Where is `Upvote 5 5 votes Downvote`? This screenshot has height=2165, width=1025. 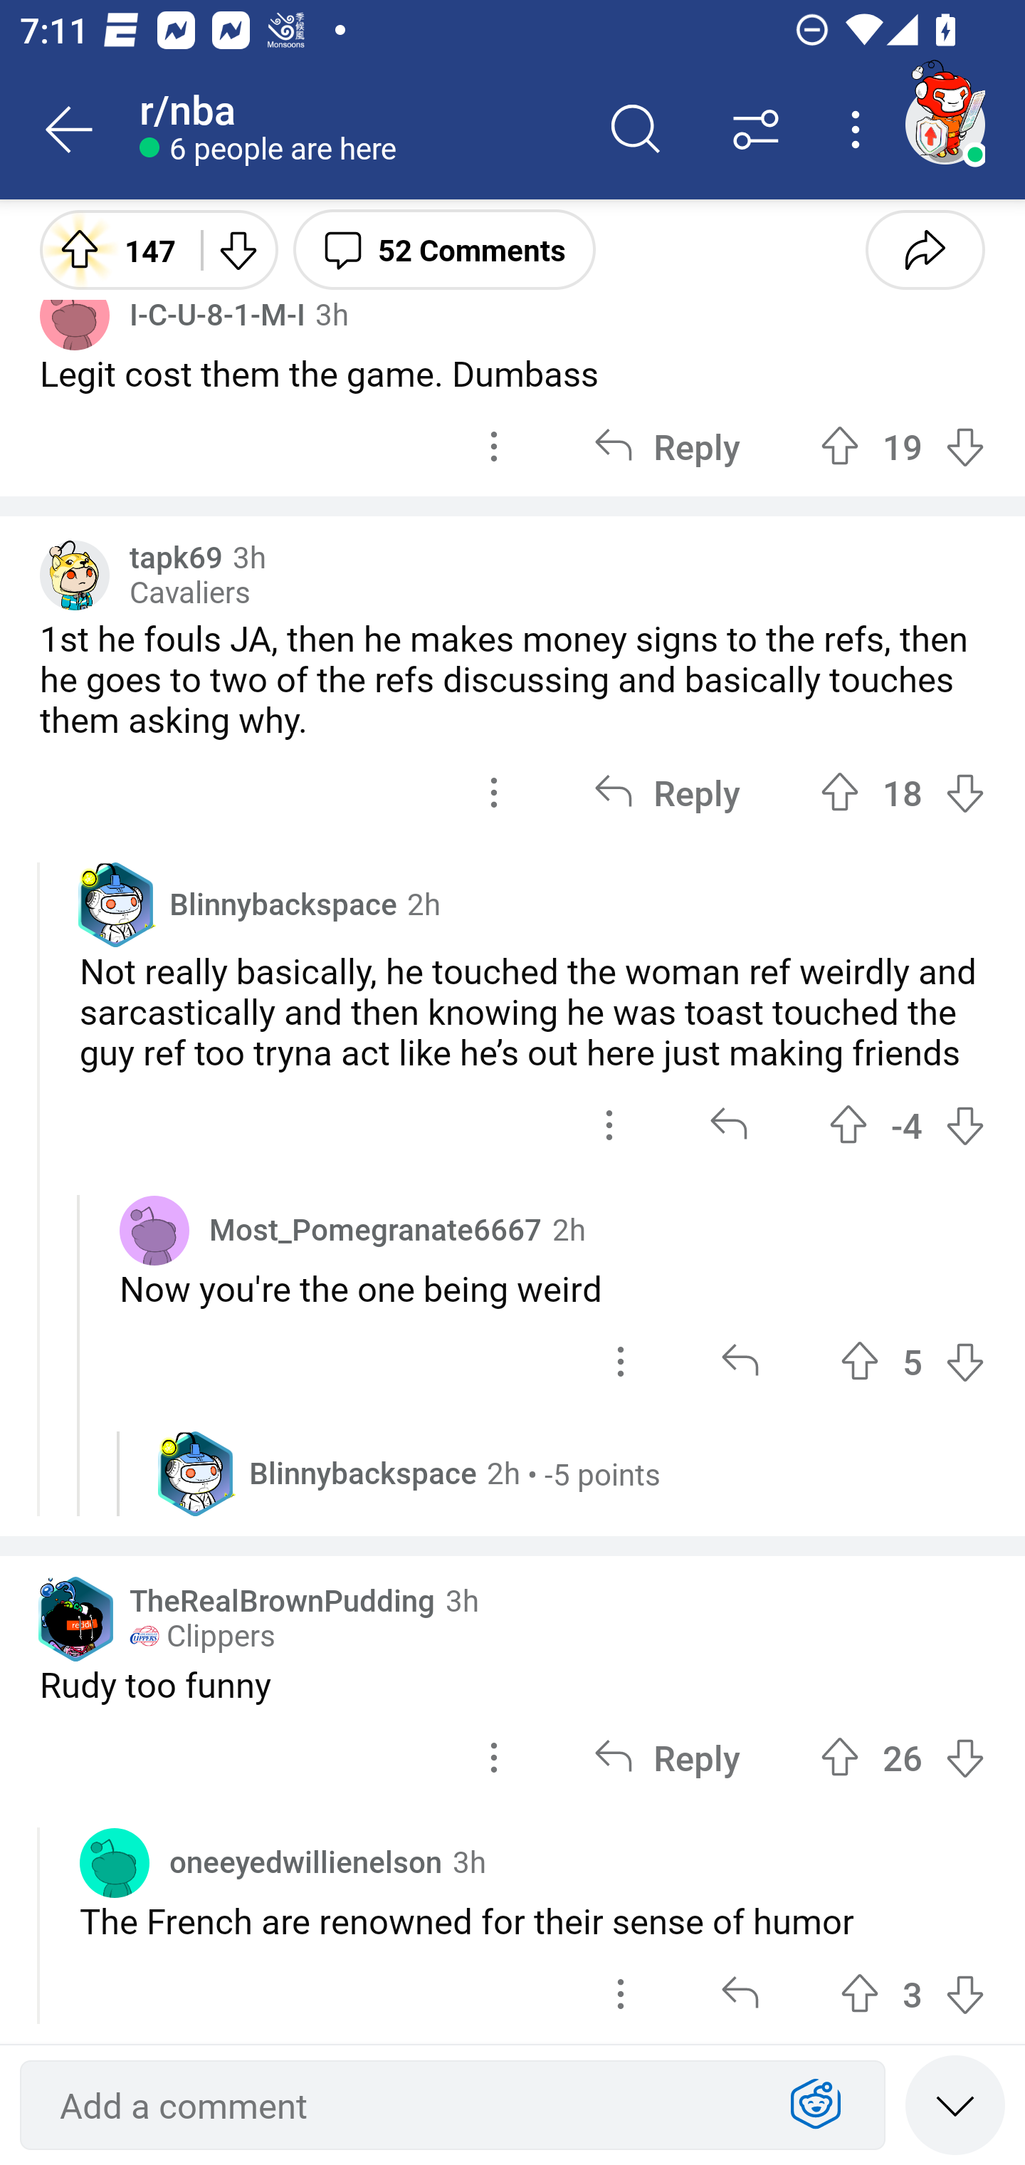
Upvote 5 5 votes Downvote is located at coordinates (913, 1362).